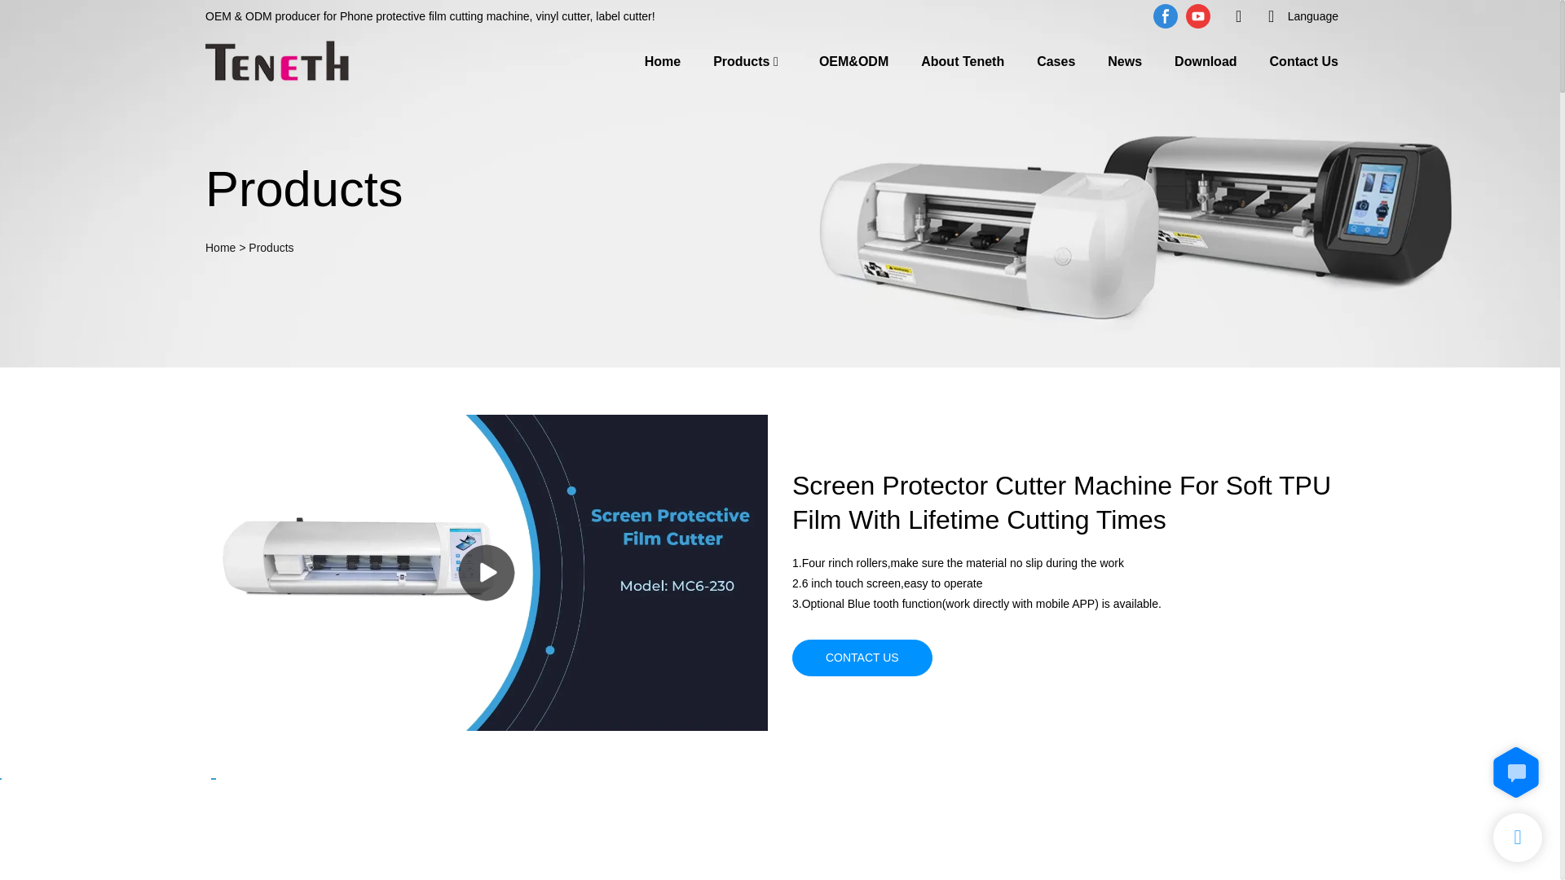 This screenshot has height=880, width=1565. Describe the element at coordinates (1303, 60) in the screenshot. I see `Contact Us` at that location.